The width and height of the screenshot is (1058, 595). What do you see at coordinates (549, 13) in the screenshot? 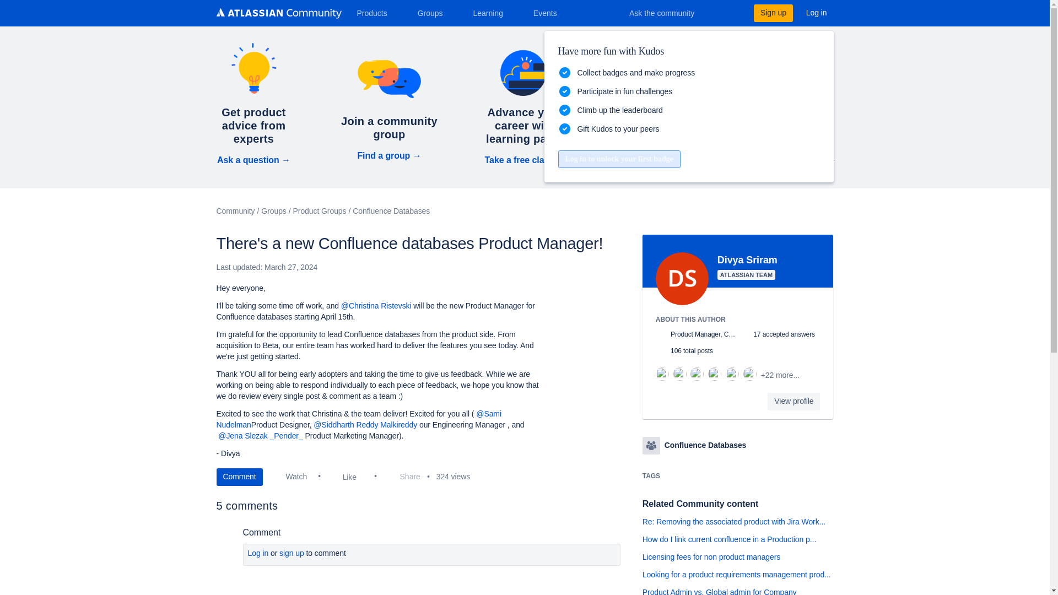
I see `Events` at bounding box center [549, 13].